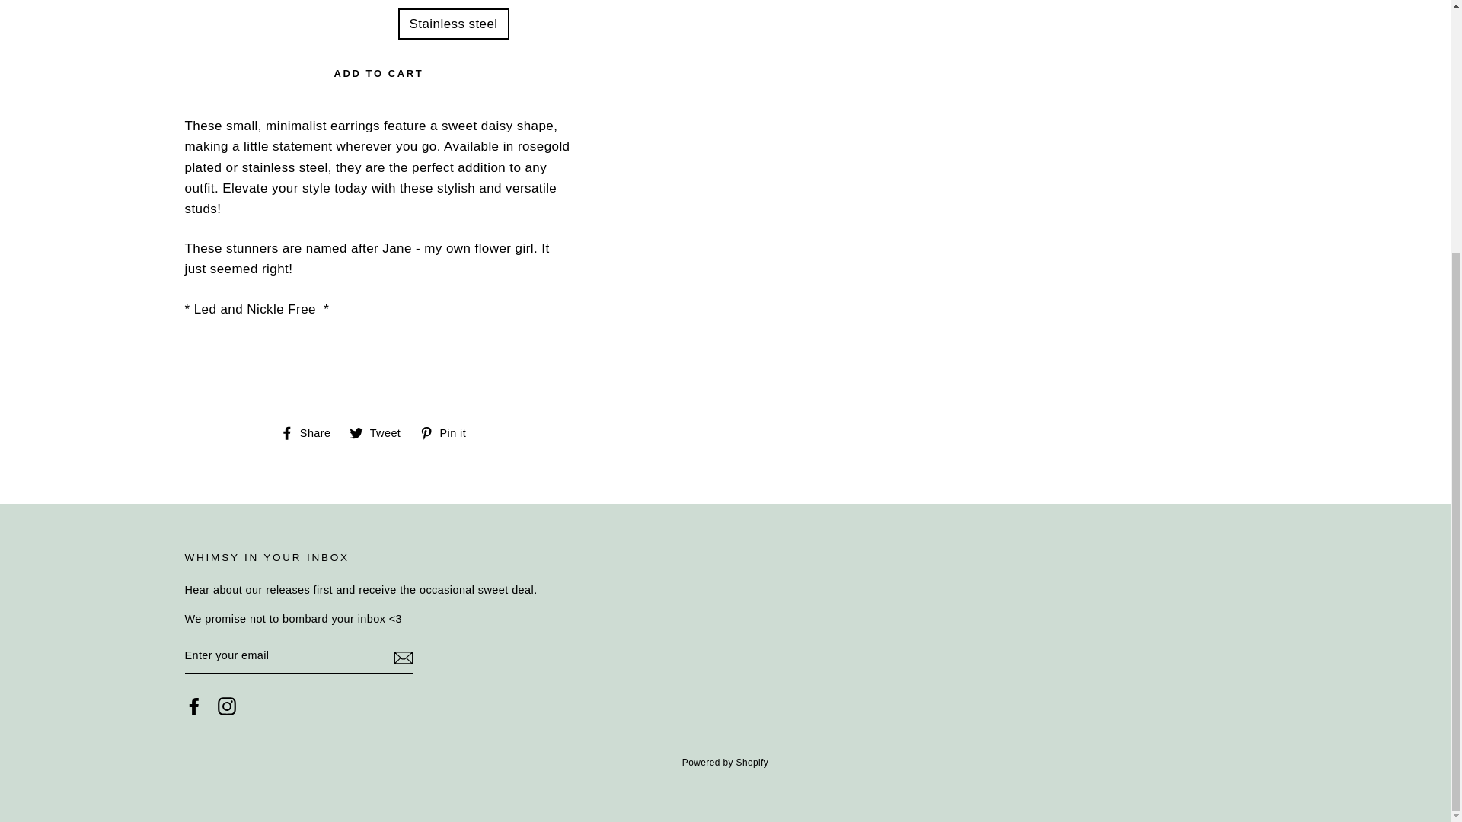 This screenshot has width=1462, height=822. What do you see at coordinates (378, 74) in the screenshot?
I see `ADD TO CART` at bounding box center [378, 74].